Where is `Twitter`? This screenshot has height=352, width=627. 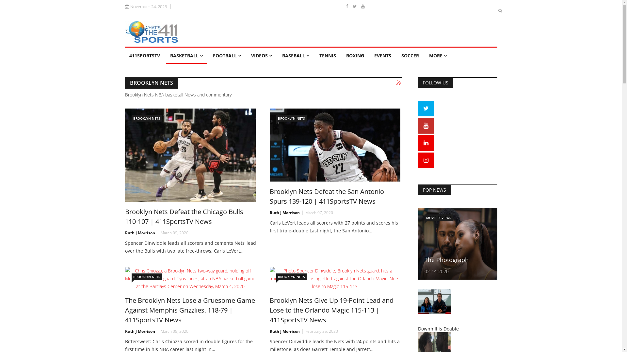
Twitter is located at coordinates (426, 108).